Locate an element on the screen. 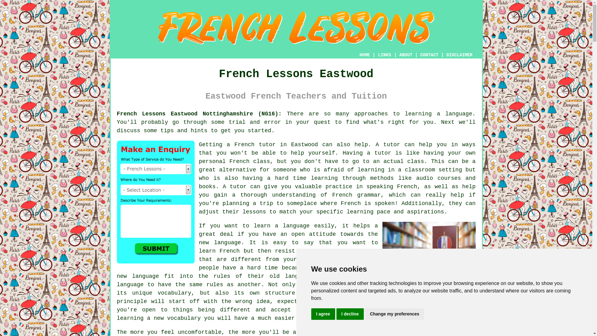 Image resolution: width=597 pixels, height=336 pixels. LINKS is located at coordinates (385, 55).